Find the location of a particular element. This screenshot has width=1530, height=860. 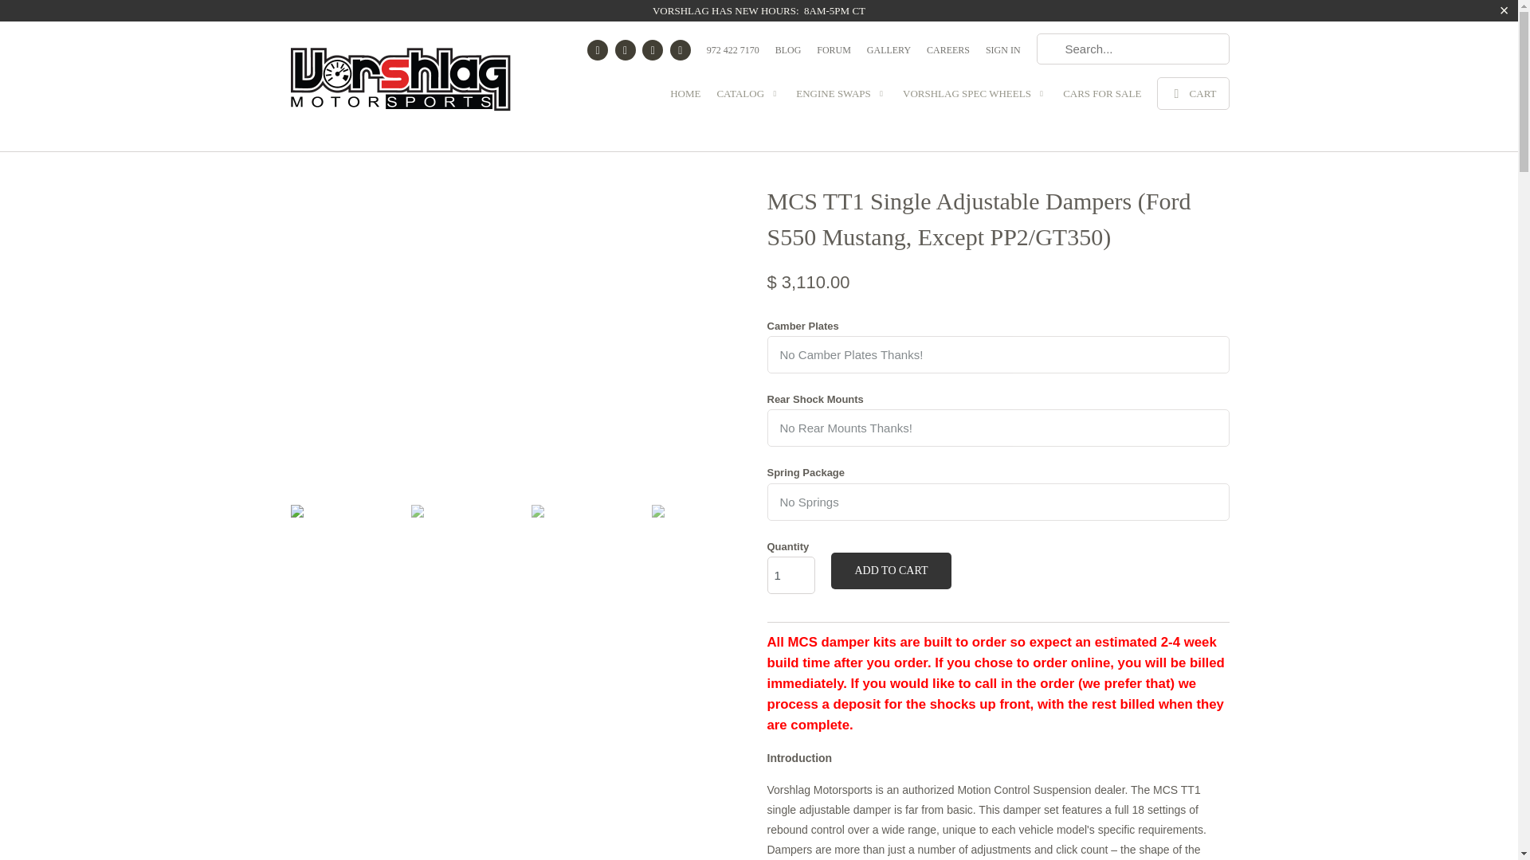

Forum is located at coordinates (834, 54).